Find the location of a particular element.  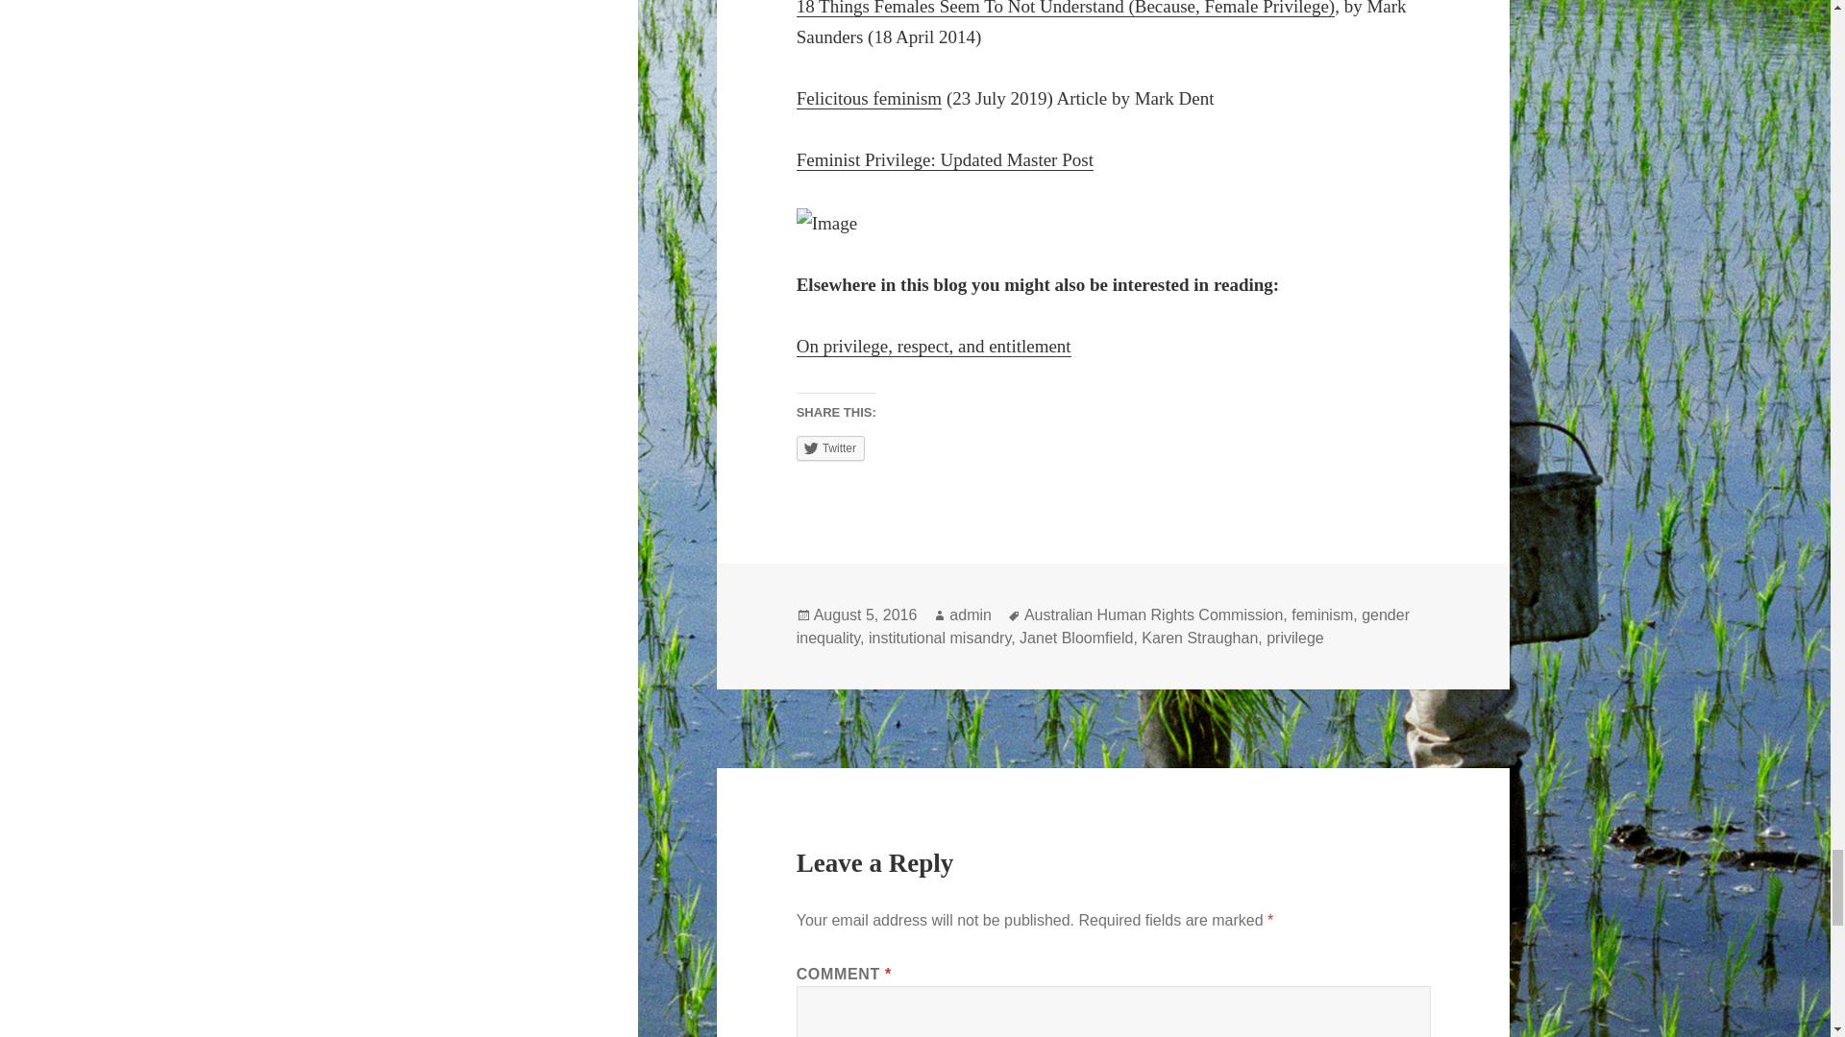

Janet Bloomfield is located at coordinates (1076, 638).